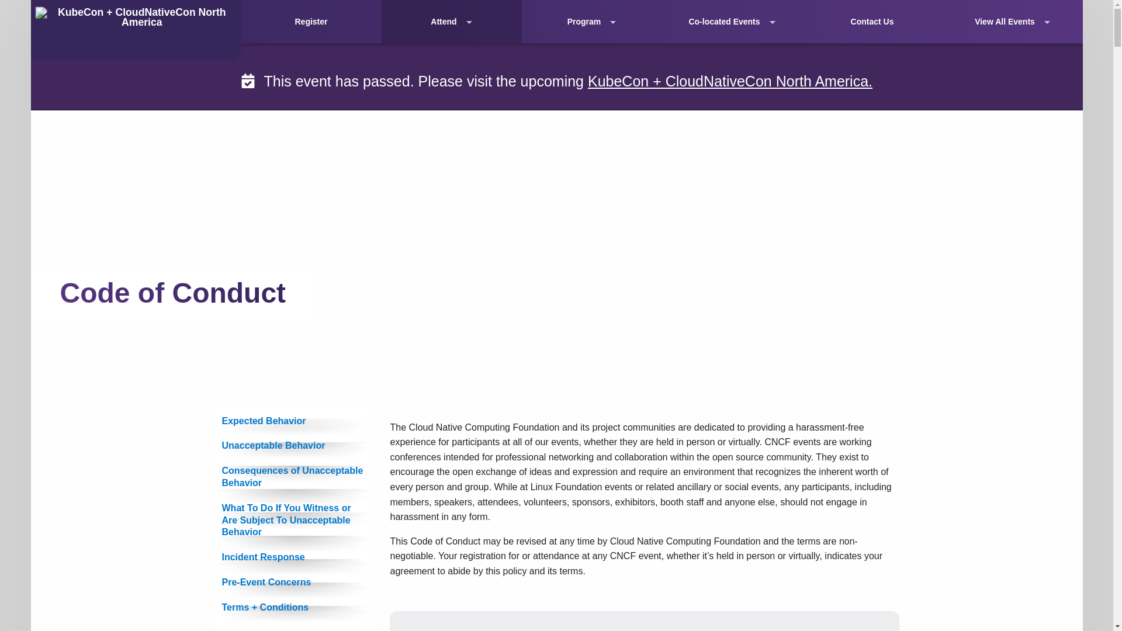  I want to click on Unacceptable Behavior, so click(293, 446).